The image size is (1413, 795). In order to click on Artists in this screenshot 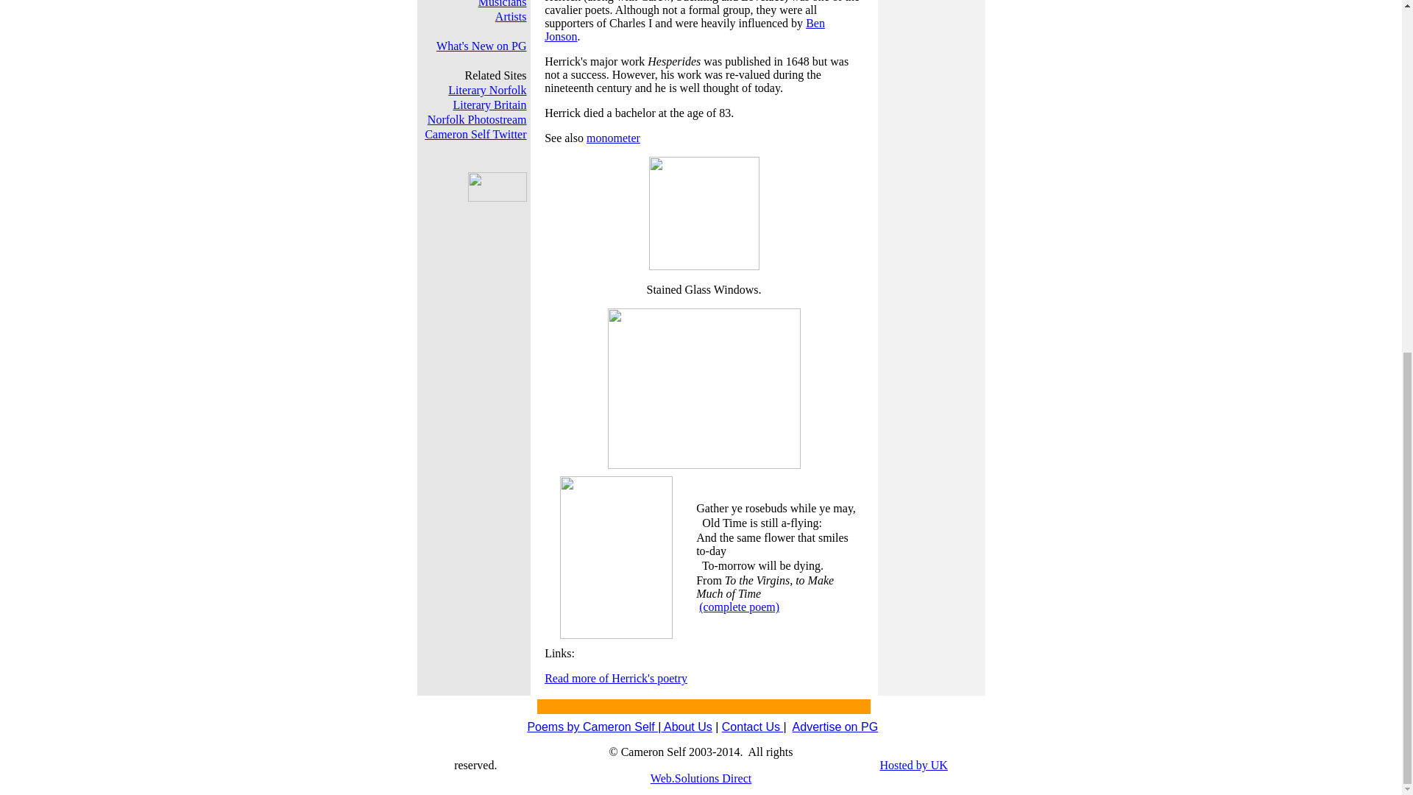, I will do `click(511, 16)`.